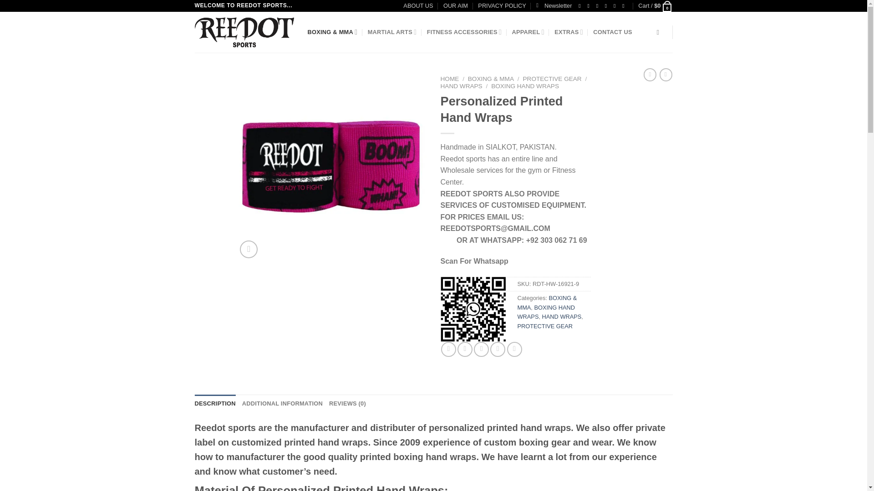  What do you see at coordinates (455, 5) in the screenshot?
I see `OUR AIM` at bounding box center [455, 5].